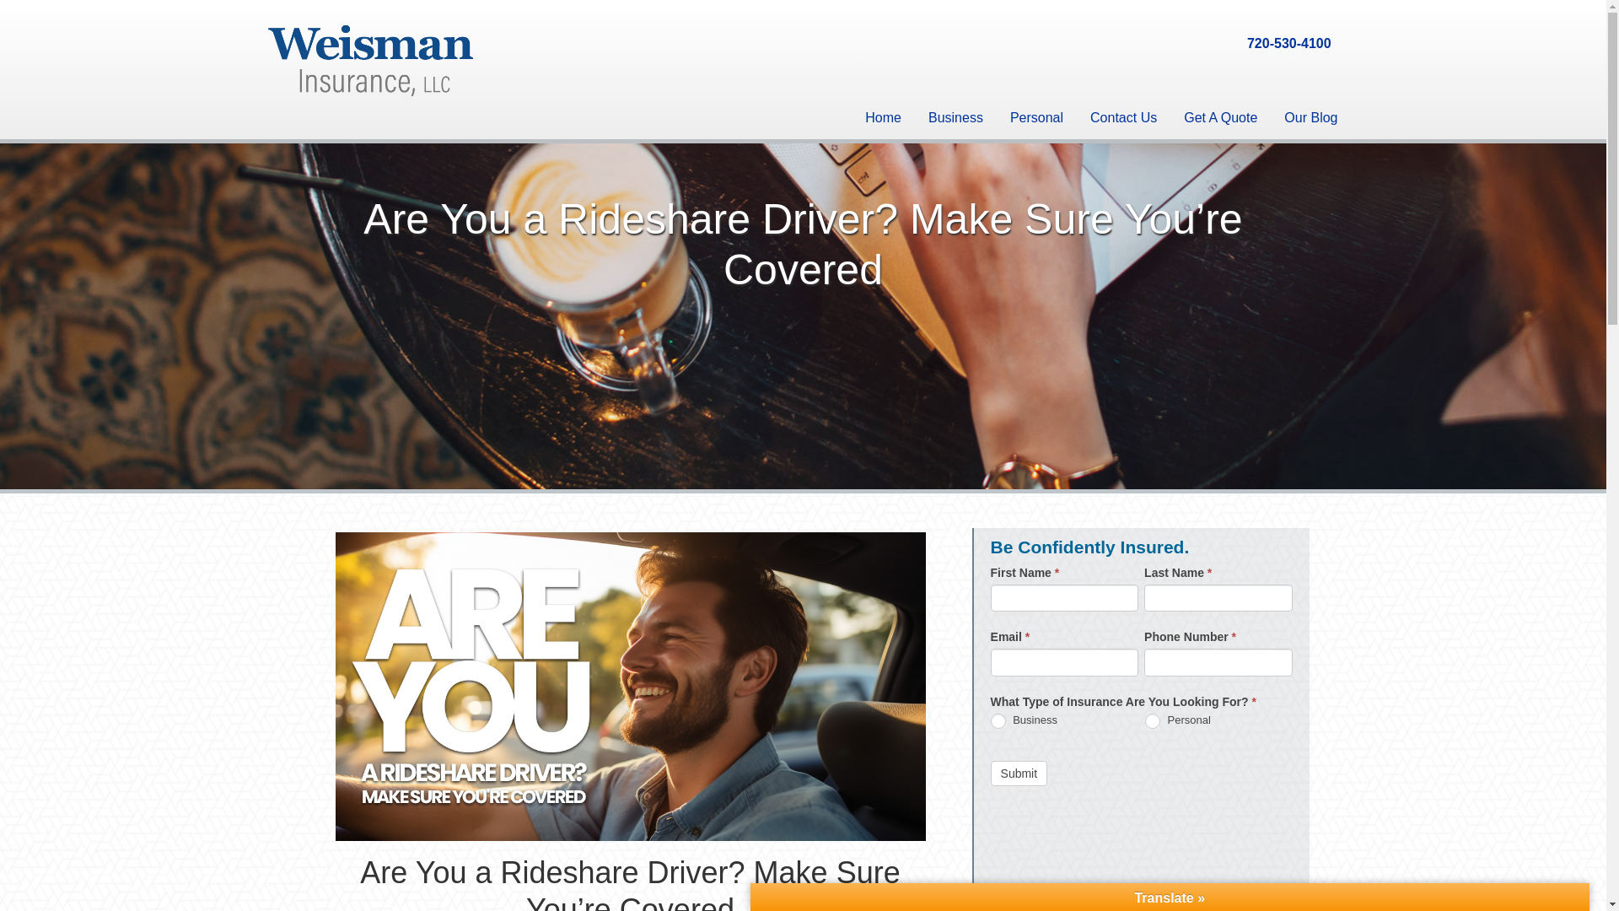  What do you see at coordinates (1288, 44) in the screenshot?
I see `720-530-4100` at bounding box center [1288, 44].